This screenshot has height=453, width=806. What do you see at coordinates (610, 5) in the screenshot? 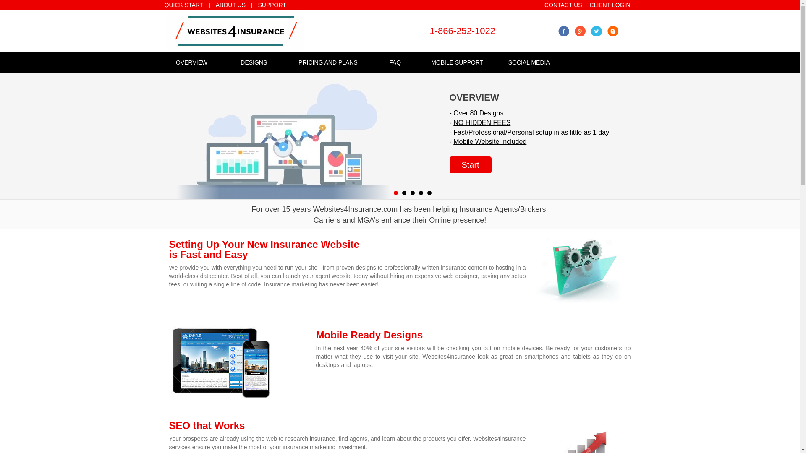
I see `CLIENT LOGIN` at bounding box center [610, 5].